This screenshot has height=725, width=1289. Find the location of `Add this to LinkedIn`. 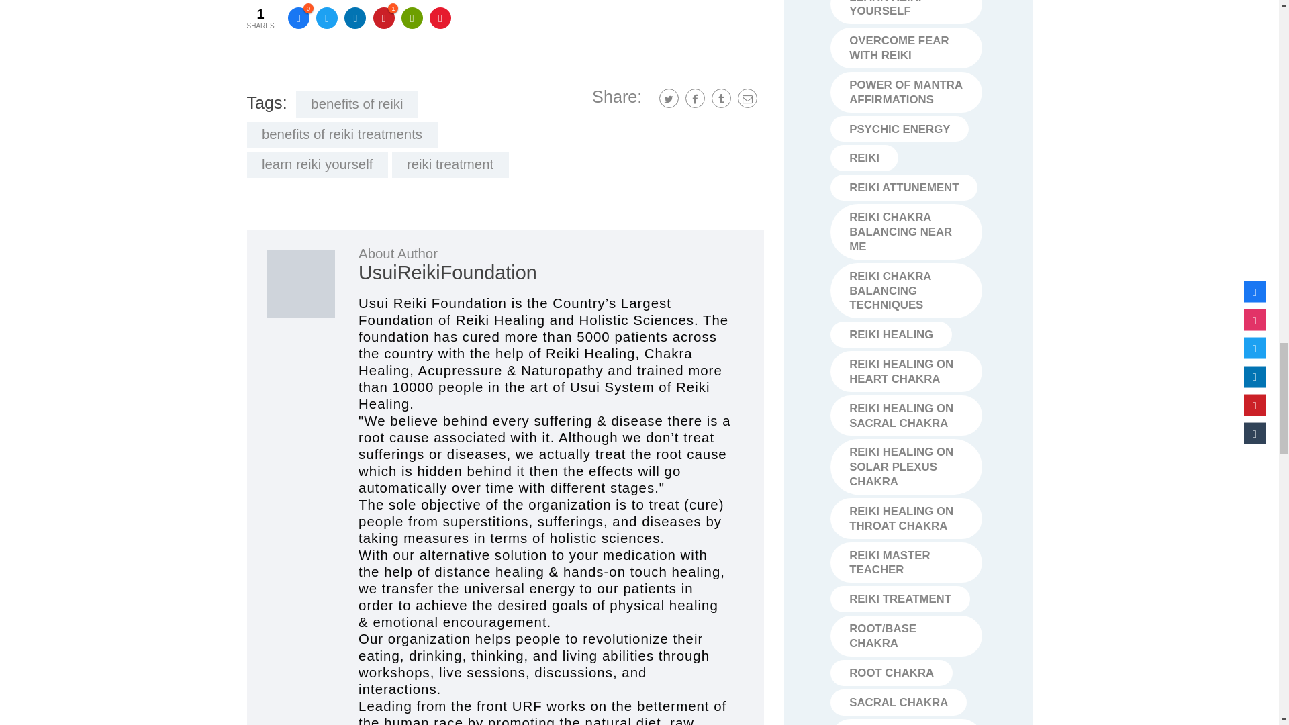

Add this to LinkedIn is located at coordinates (354, 17).